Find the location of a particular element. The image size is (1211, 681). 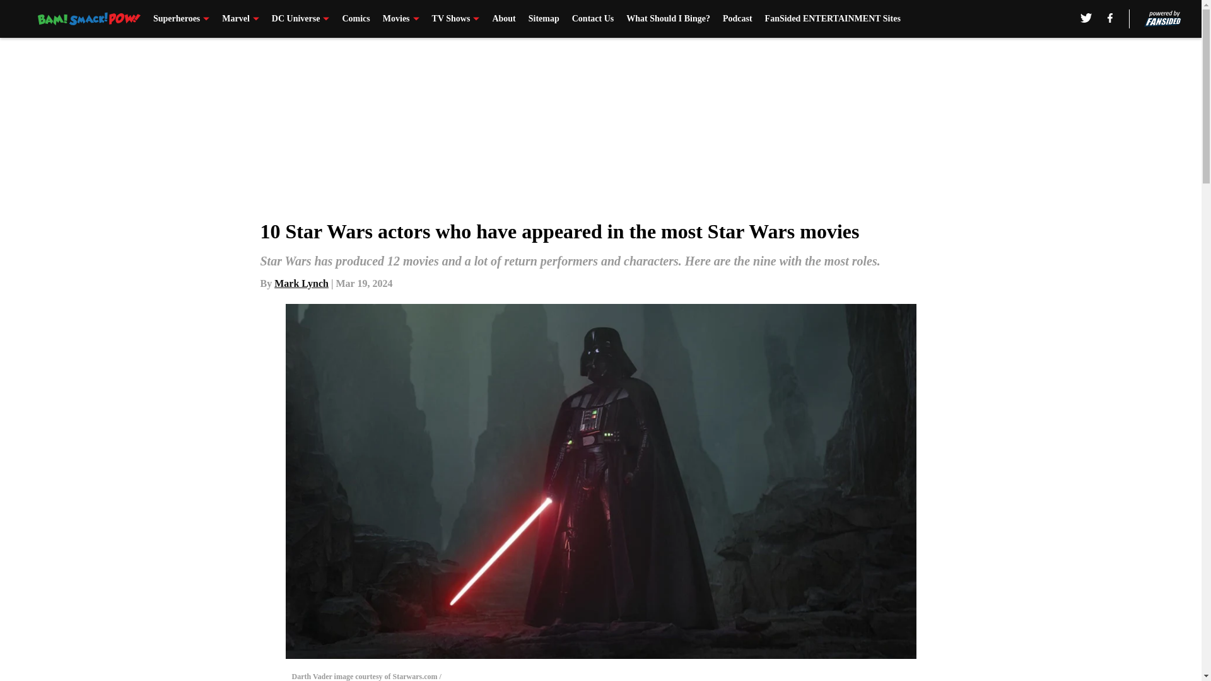

About is located at coordinates (503, 19).